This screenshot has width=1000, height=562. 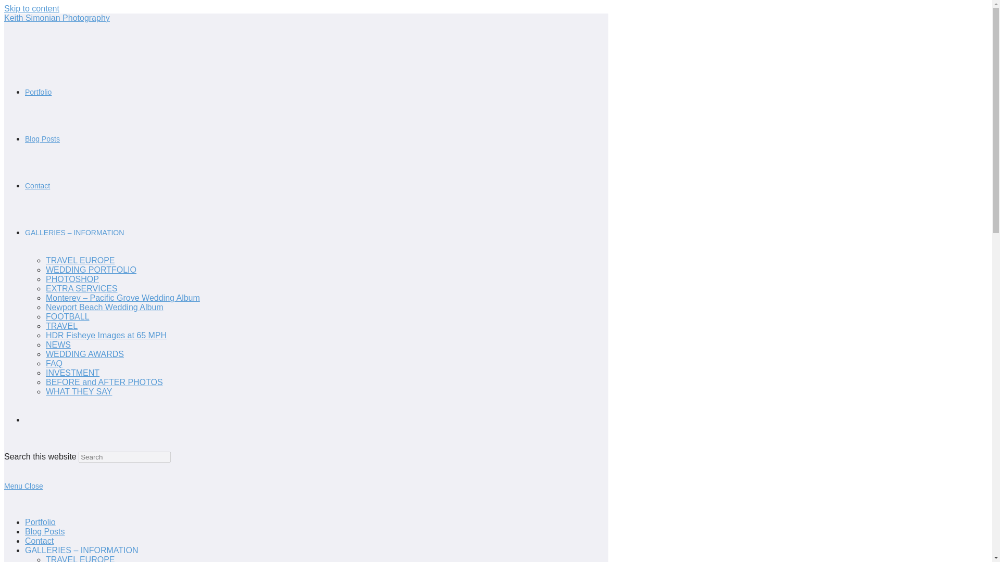 I want to click on Portfolio, so click(x=41, y=521).